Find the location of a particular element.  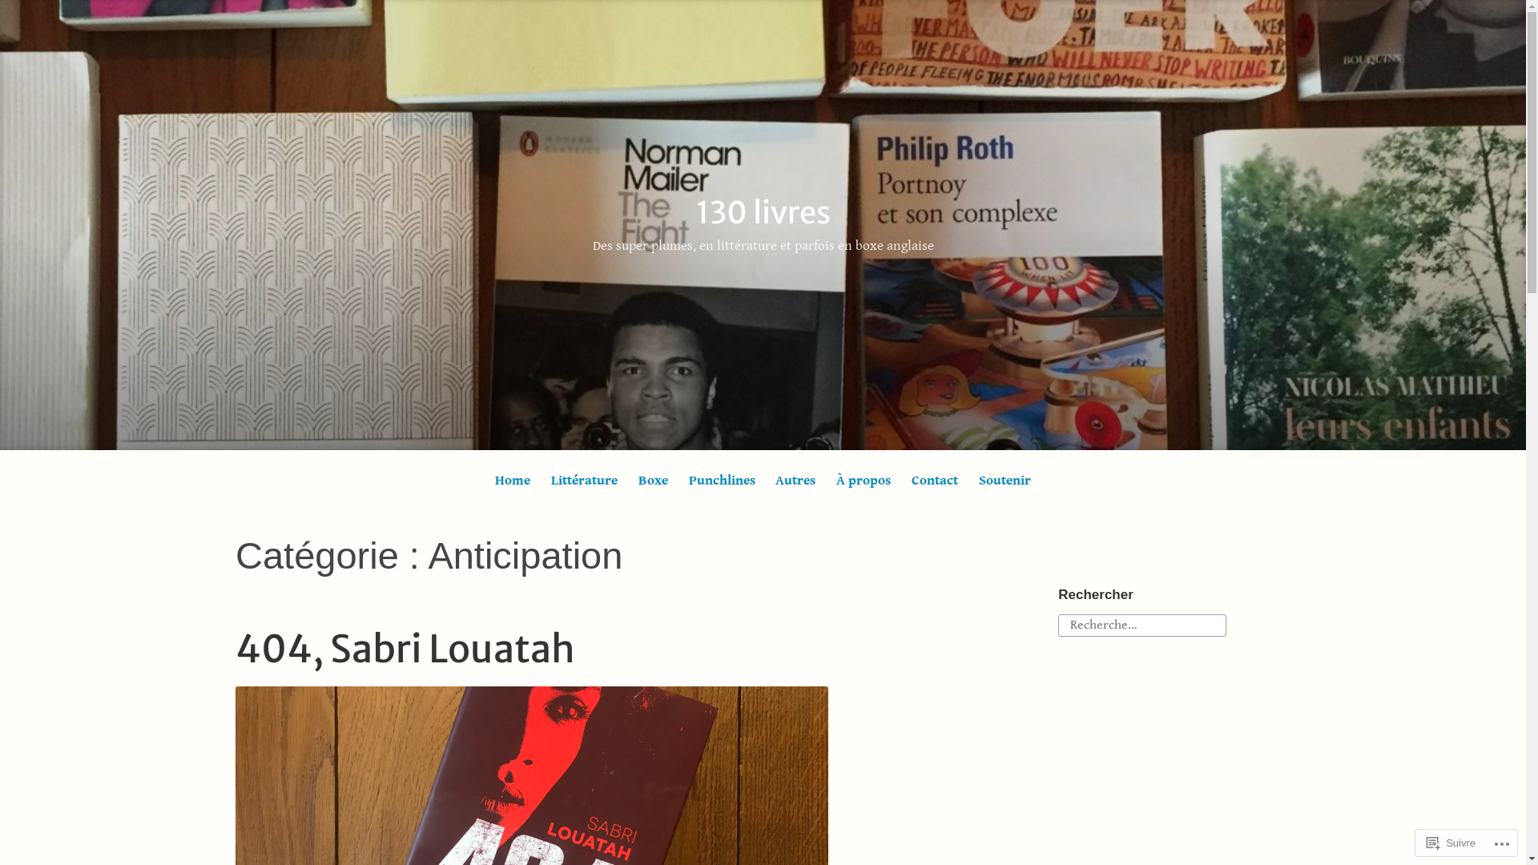

Boxe is located at coordinates (653, 481).